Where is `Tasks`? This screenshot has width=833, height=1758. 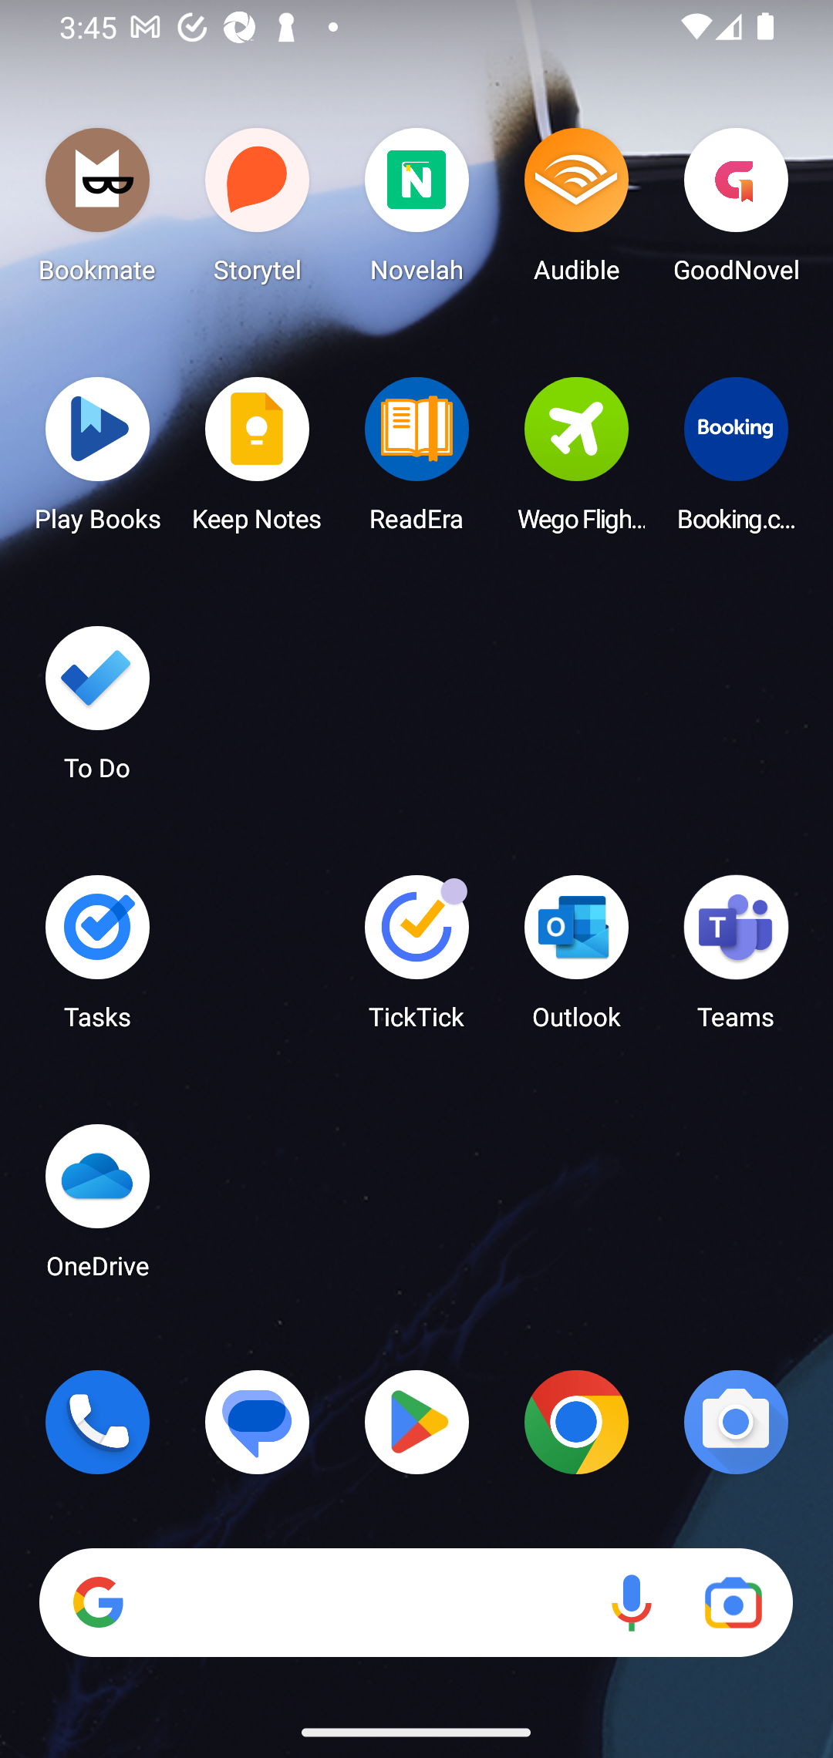 Tasks is located at coordinates (97, 959).